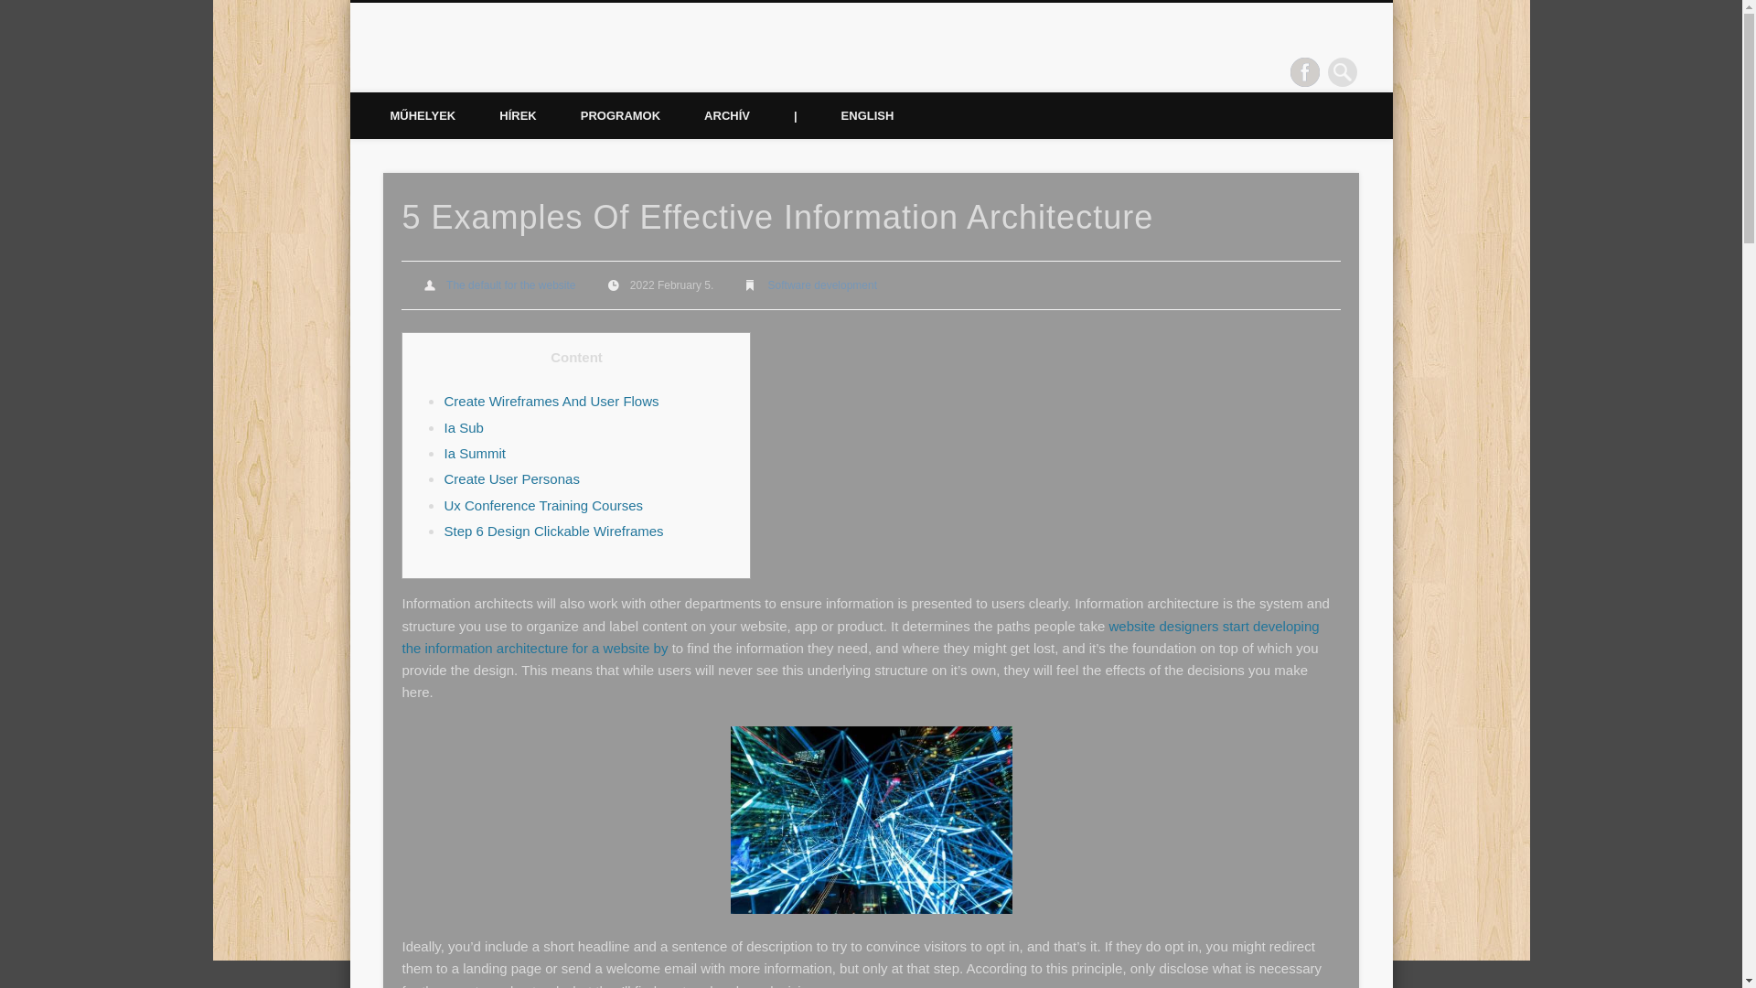 The width and height of the screenshot is (1756, 988). Describe the element at coordinates (1305, 71) in the screenshot. I see `Facebook` at that location.